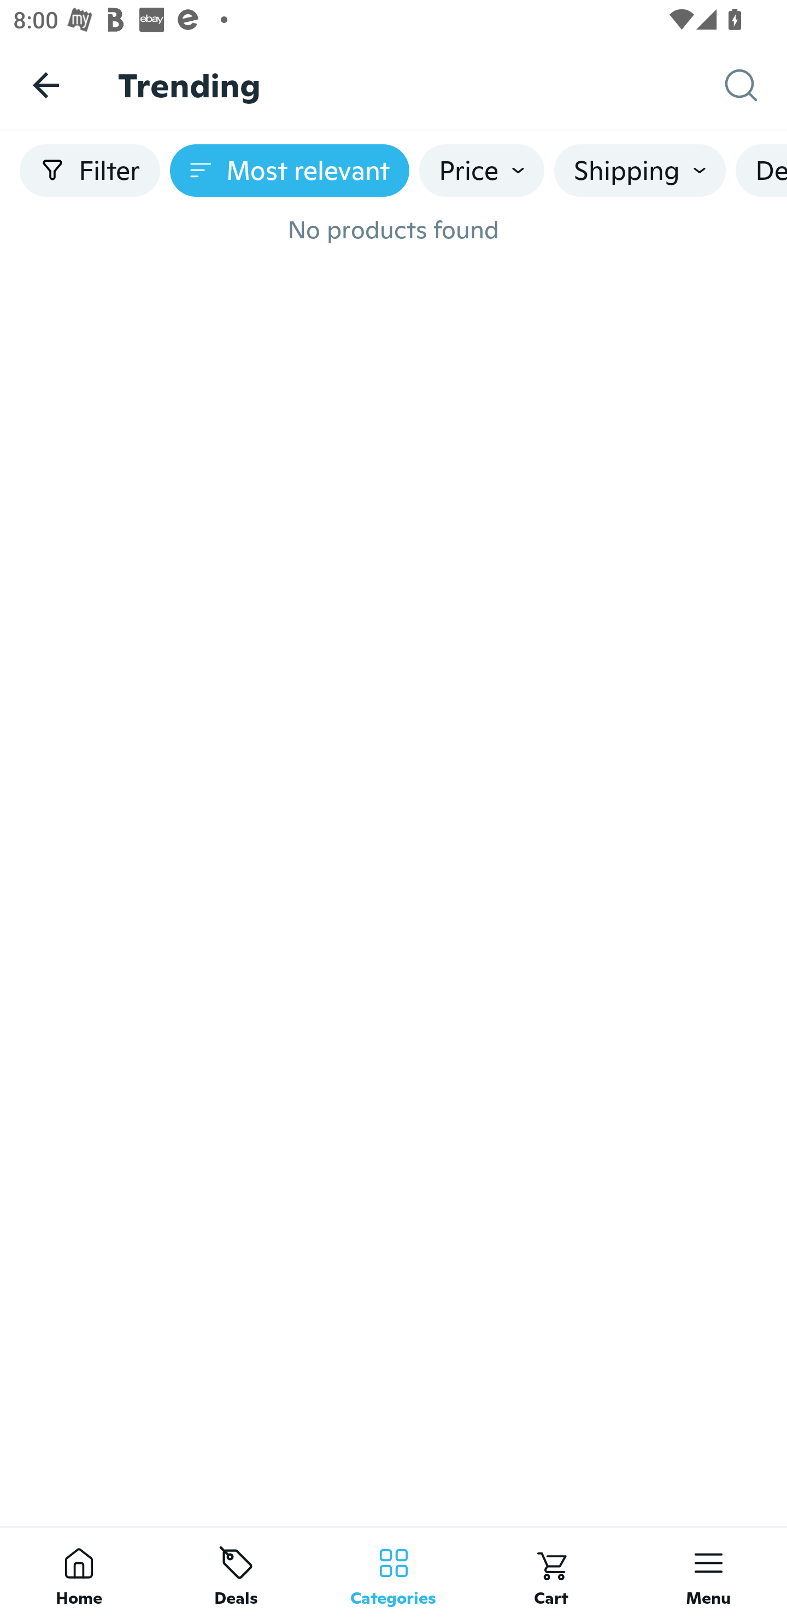 The image size is (787, 1618). I want to click on Most relevant, so click(290, 171).